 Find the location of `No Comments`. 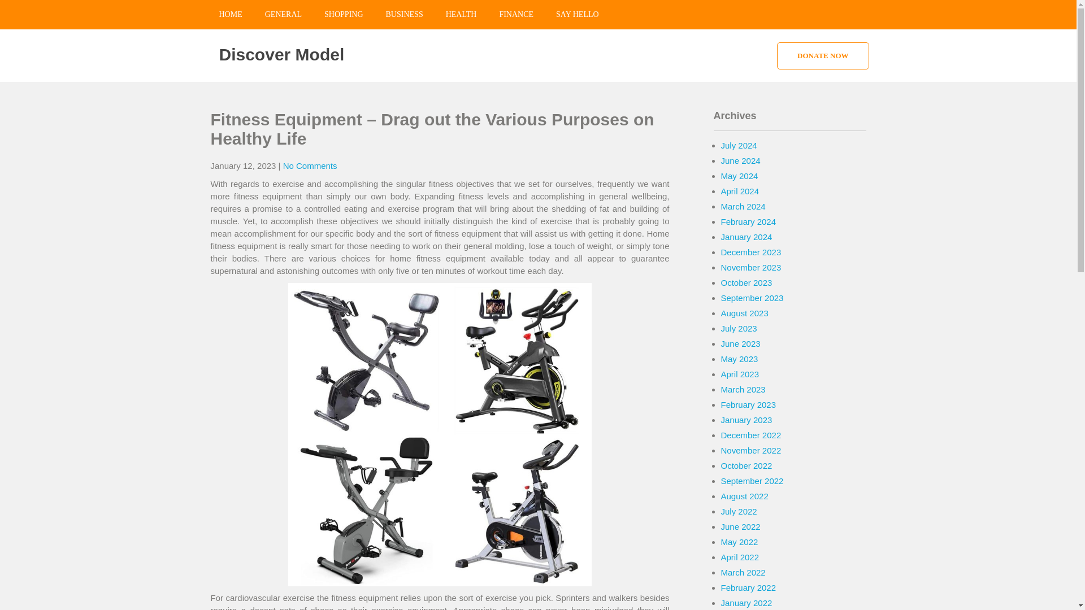

No Comments is located at coordinates (310, 166).